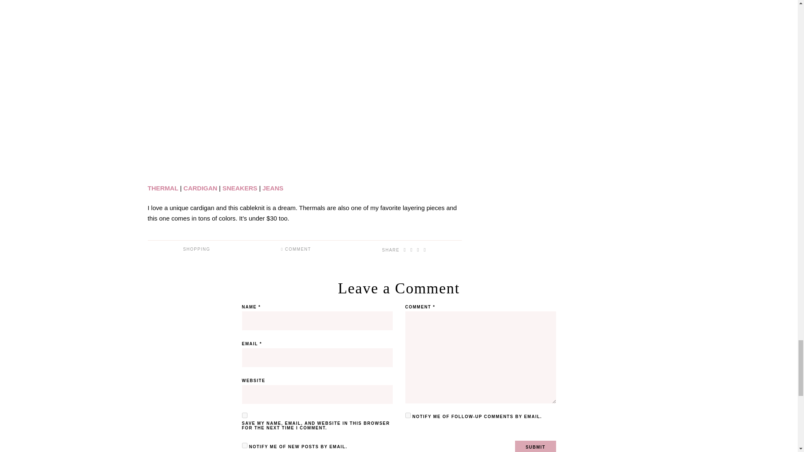 This screenshot has height=452, width=804. I want to click on subscribe, so click(408, 415).